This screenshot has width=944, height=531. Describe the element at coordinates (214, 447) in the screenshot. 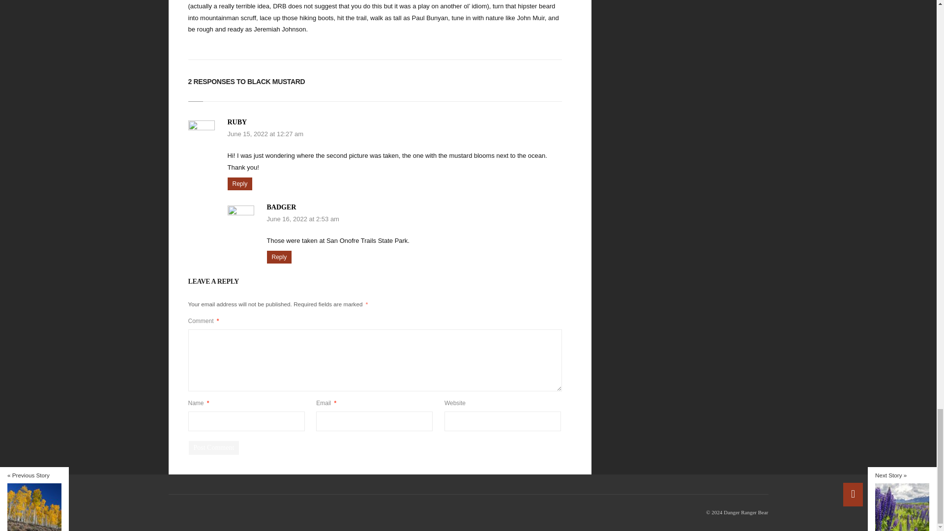

I see `Post Comment` at that location.